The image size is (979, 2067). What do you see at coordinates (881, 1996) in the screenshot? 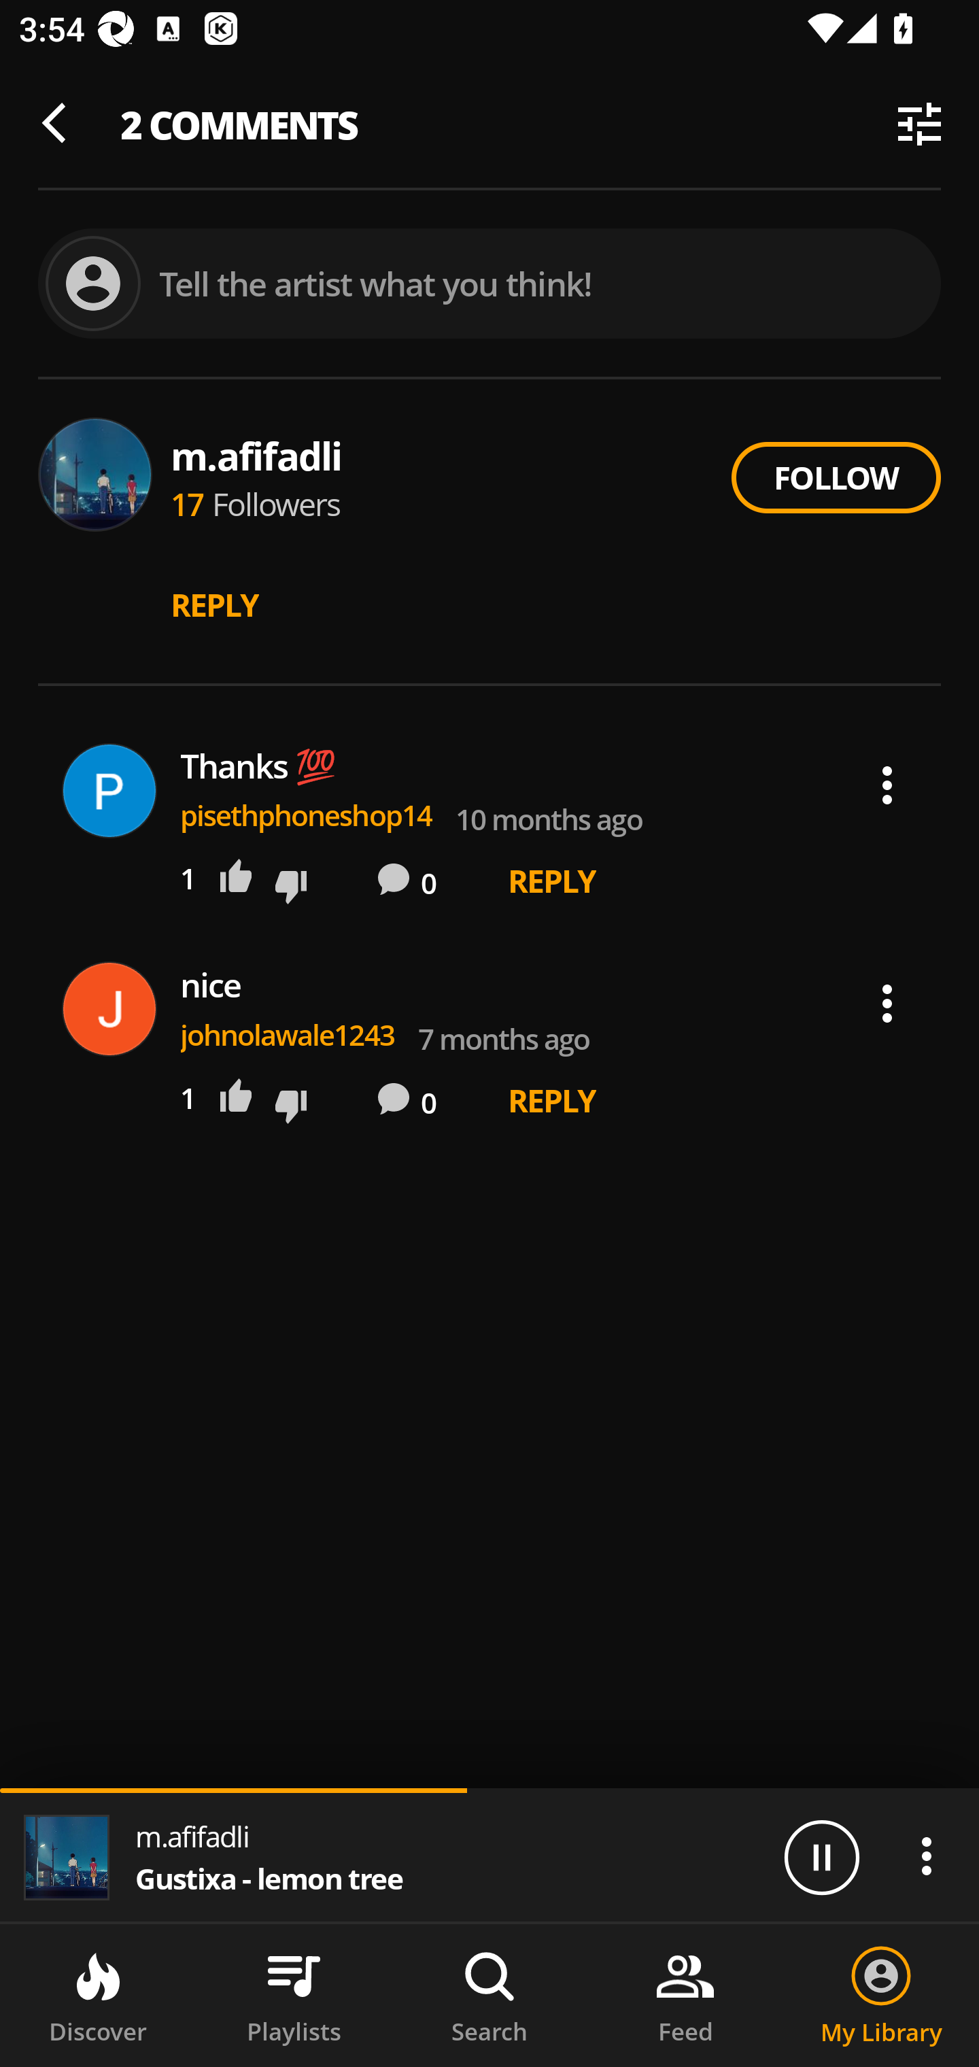
I see `My Library` at bounding box center [881, 1996].